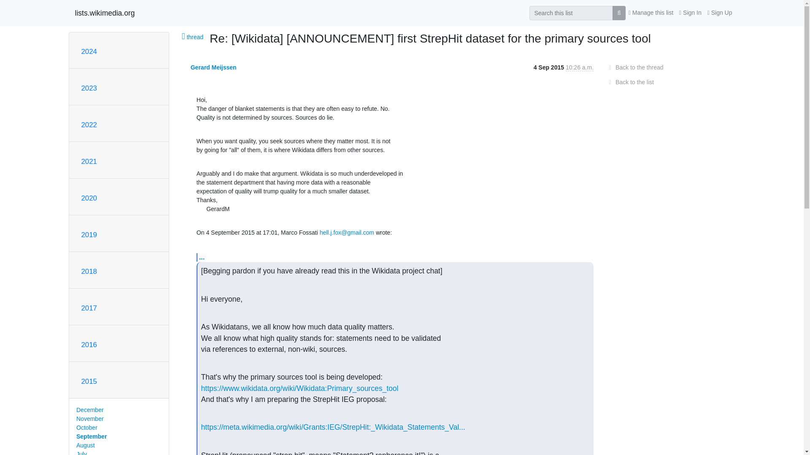  Describe the element at coordinates (89, 125) in the screenshot. I see `2022` at that location.